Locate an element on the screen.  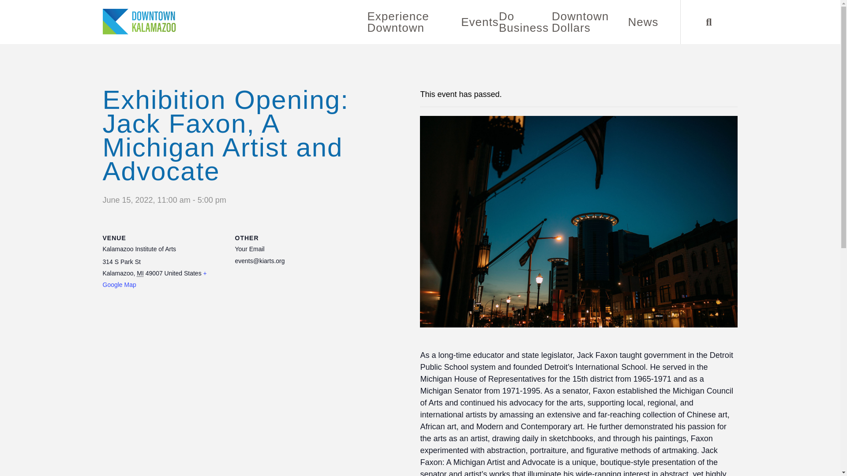
Downtown Dollars is located at coordinates (581, 22).